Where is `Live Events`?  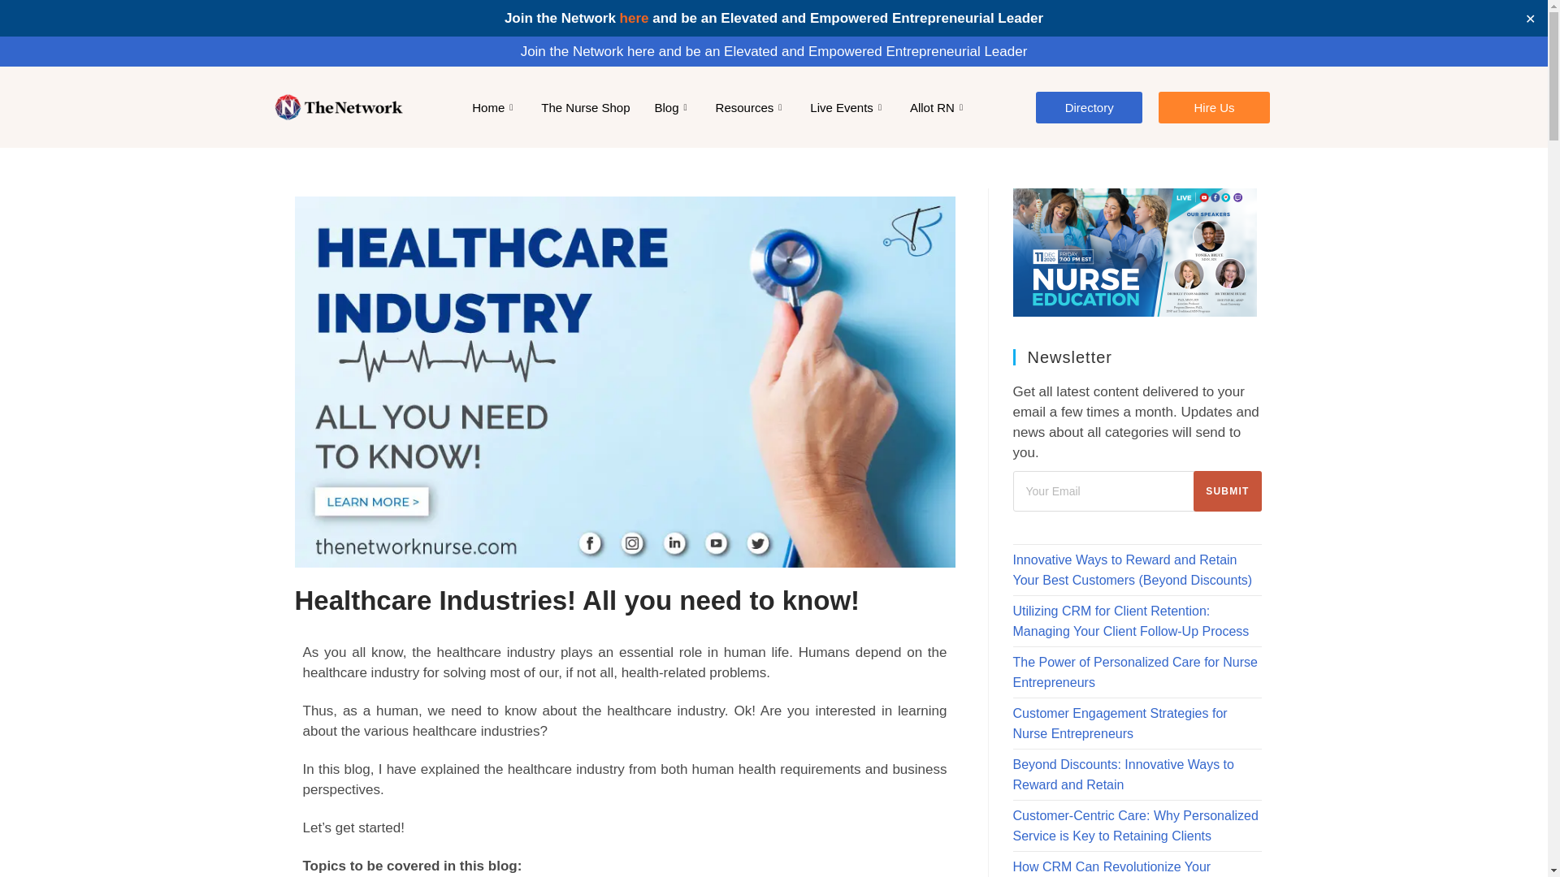
Live Events is located at coordinates (847, 106).